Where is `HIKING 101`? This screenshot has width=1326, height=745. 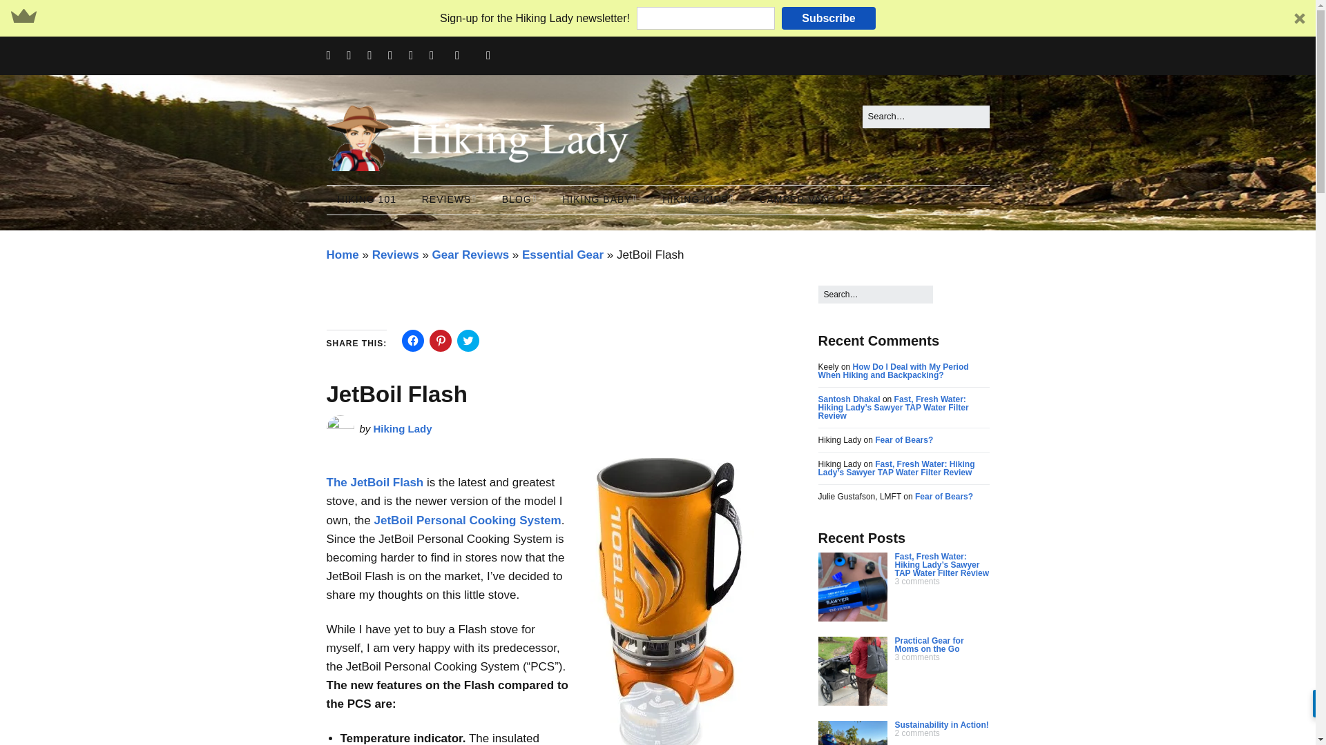
HIKING 101 is located at coordinates (366, 200).